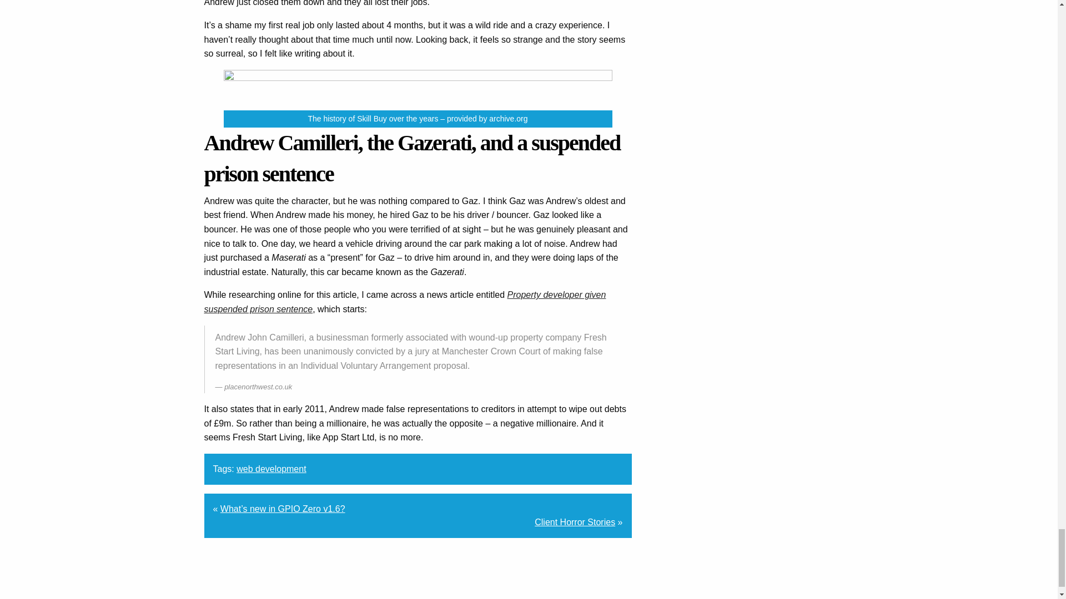  Describe the element at coordinates (405, 302) in the screenshot. I see `Property developer given suspended prison sentence` at that location.